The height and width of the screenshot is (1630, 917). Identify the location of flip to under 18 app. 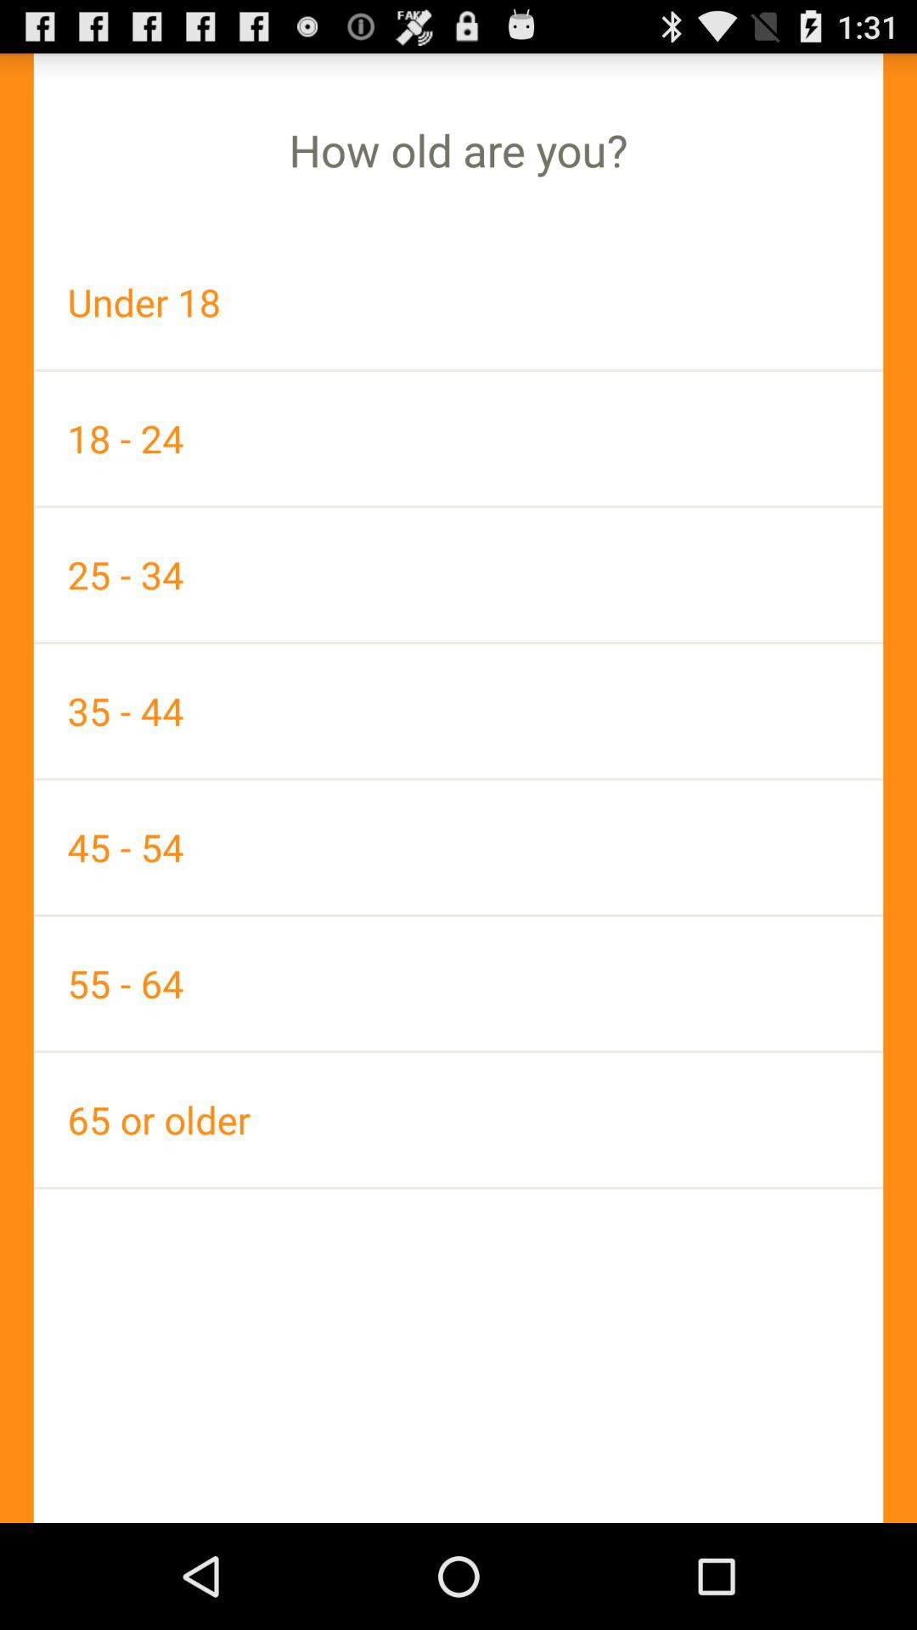
(458, 302).